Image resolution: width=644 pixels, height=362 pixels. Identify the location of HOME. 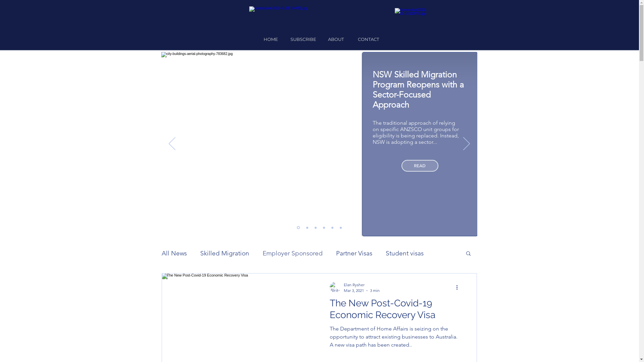
(270, 40).